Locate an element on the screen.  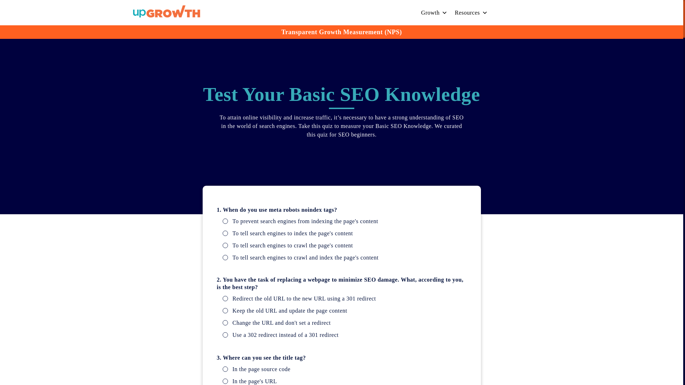
Contact Us is located at coordinates (521, 13).